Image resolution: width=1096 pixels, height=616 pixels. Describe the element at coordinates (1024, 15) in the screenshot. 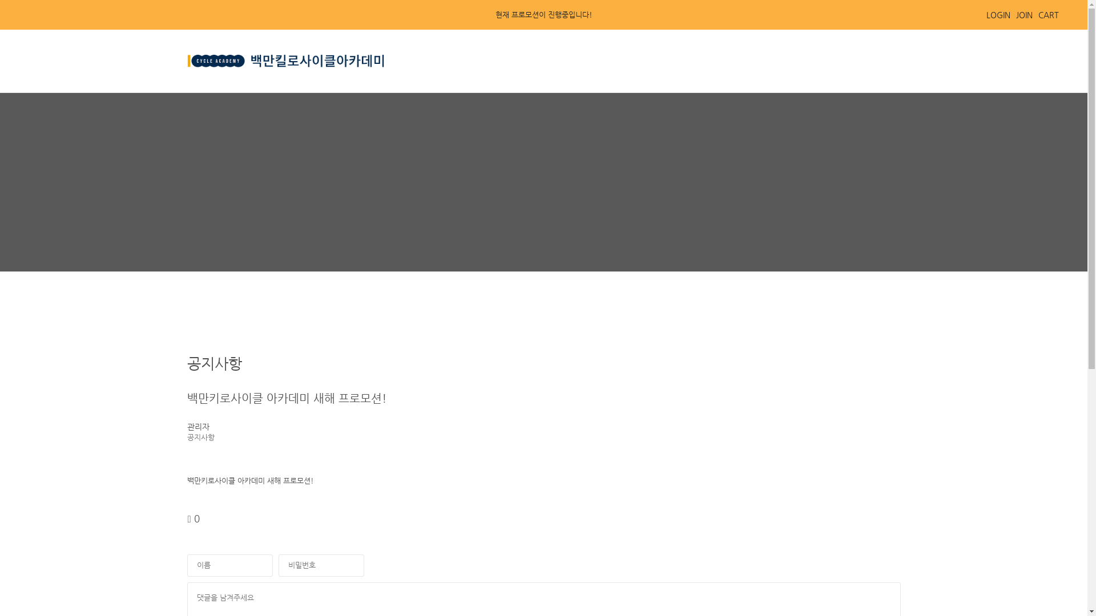

I see `JOIN` at that location.